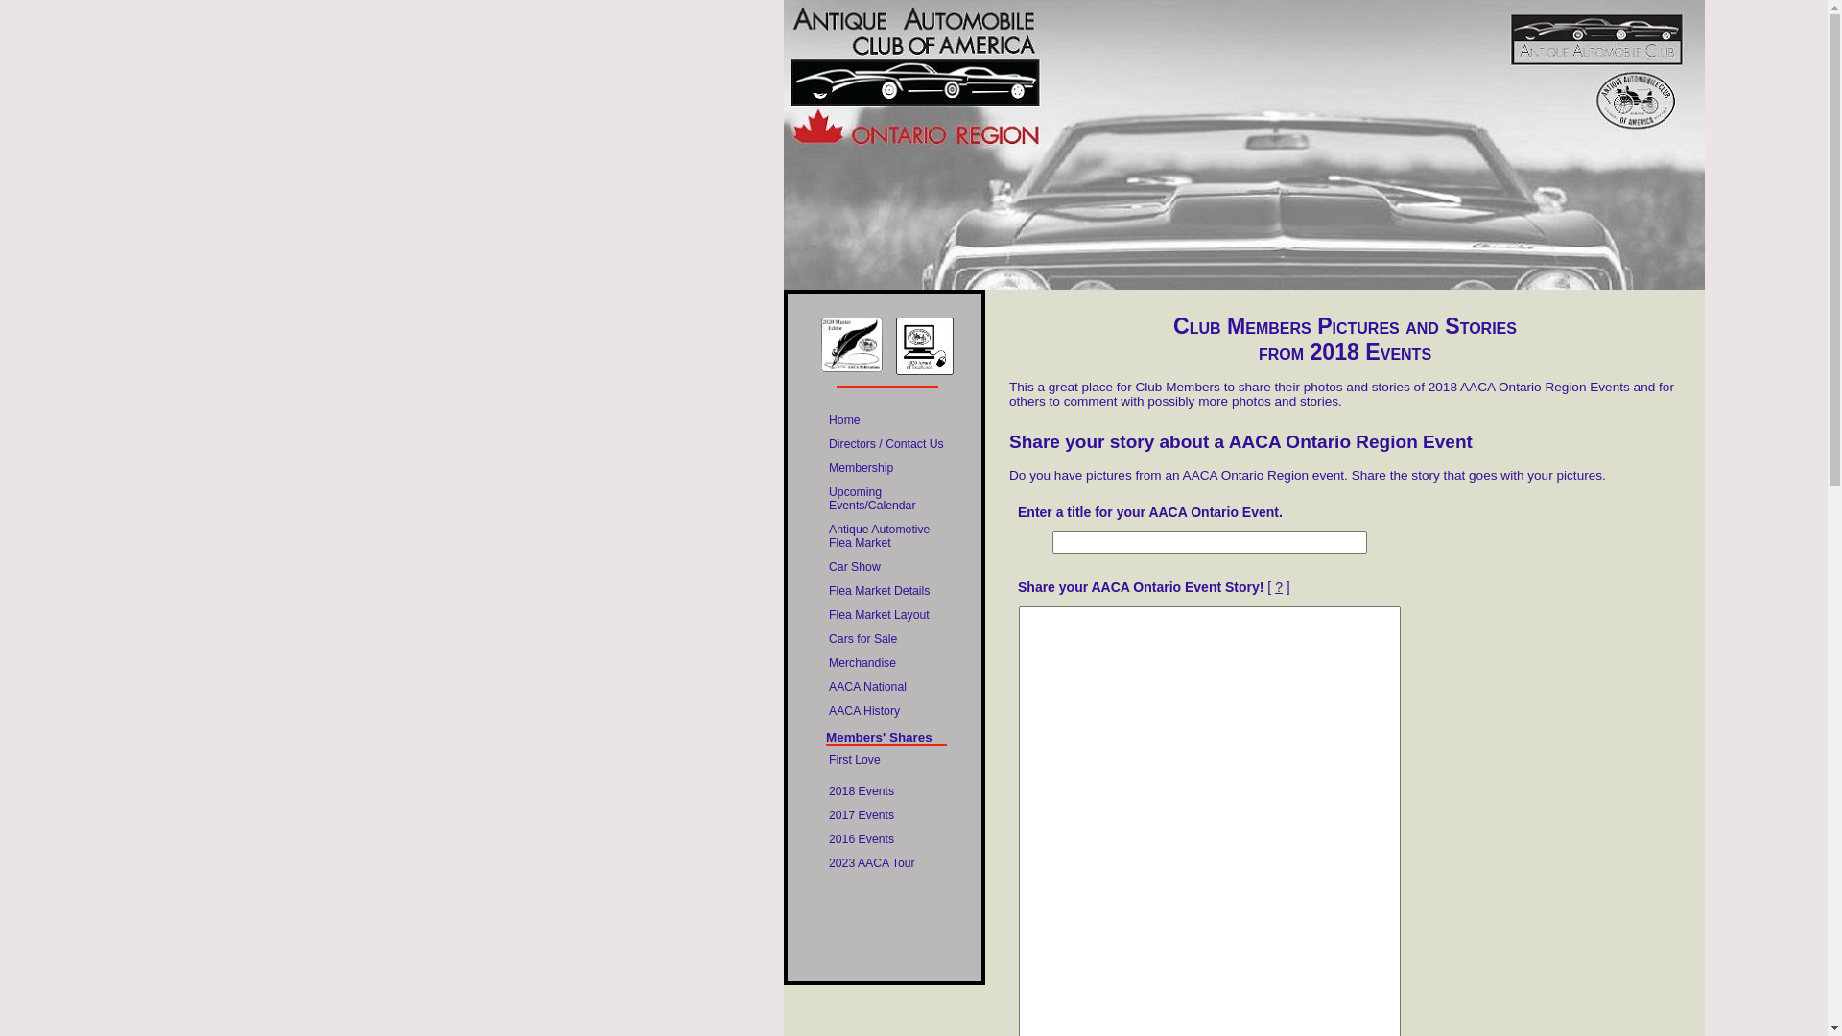  What do you see at coordinates (1279, 587) in the screenshot?
I see `?` at bounding box center [1279, 587].